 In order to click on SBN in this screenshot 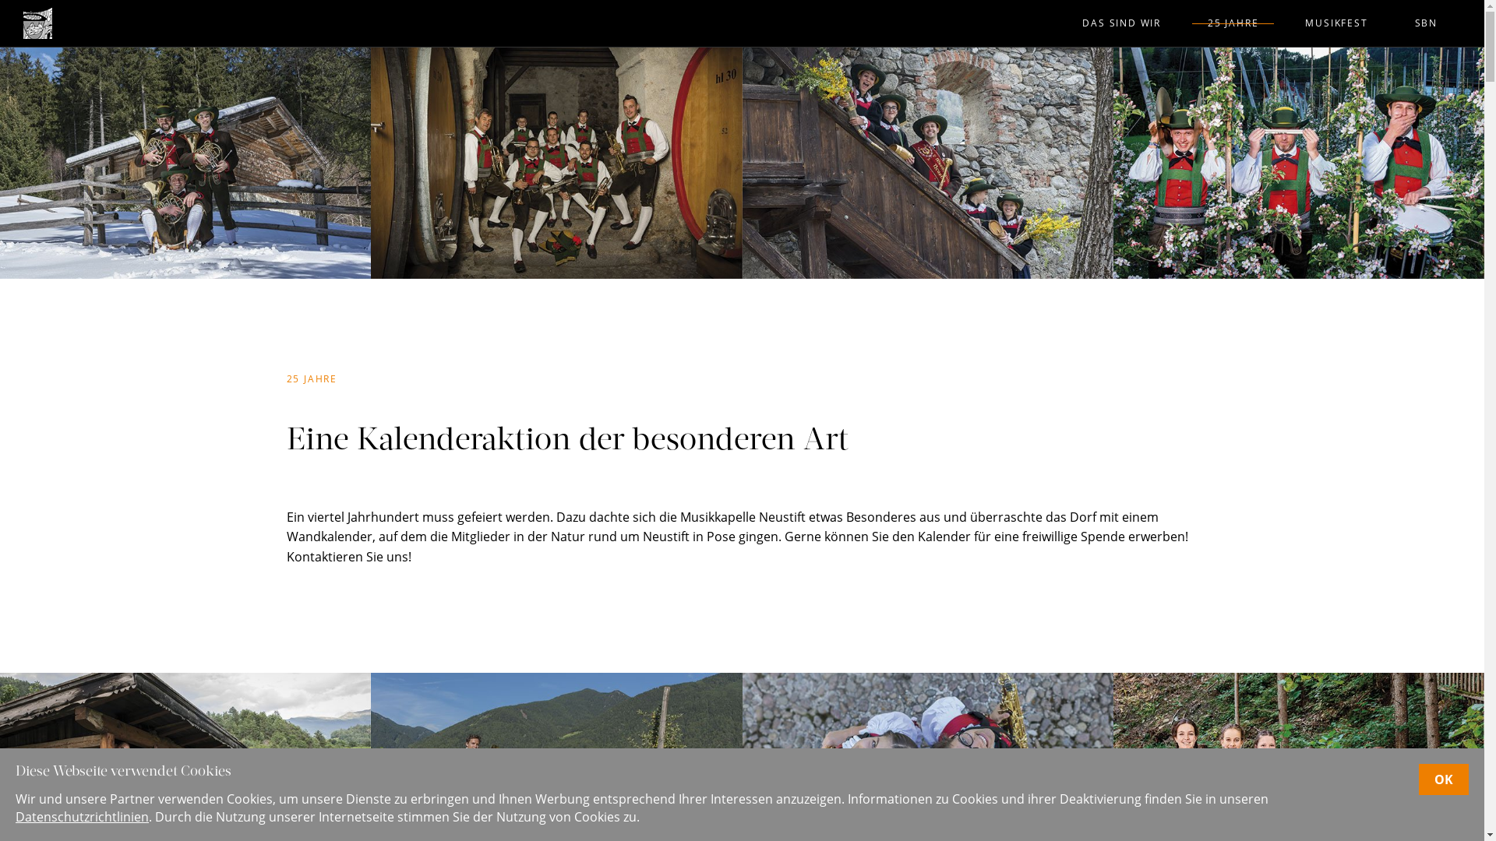, I will do `click(1426, 23)`.